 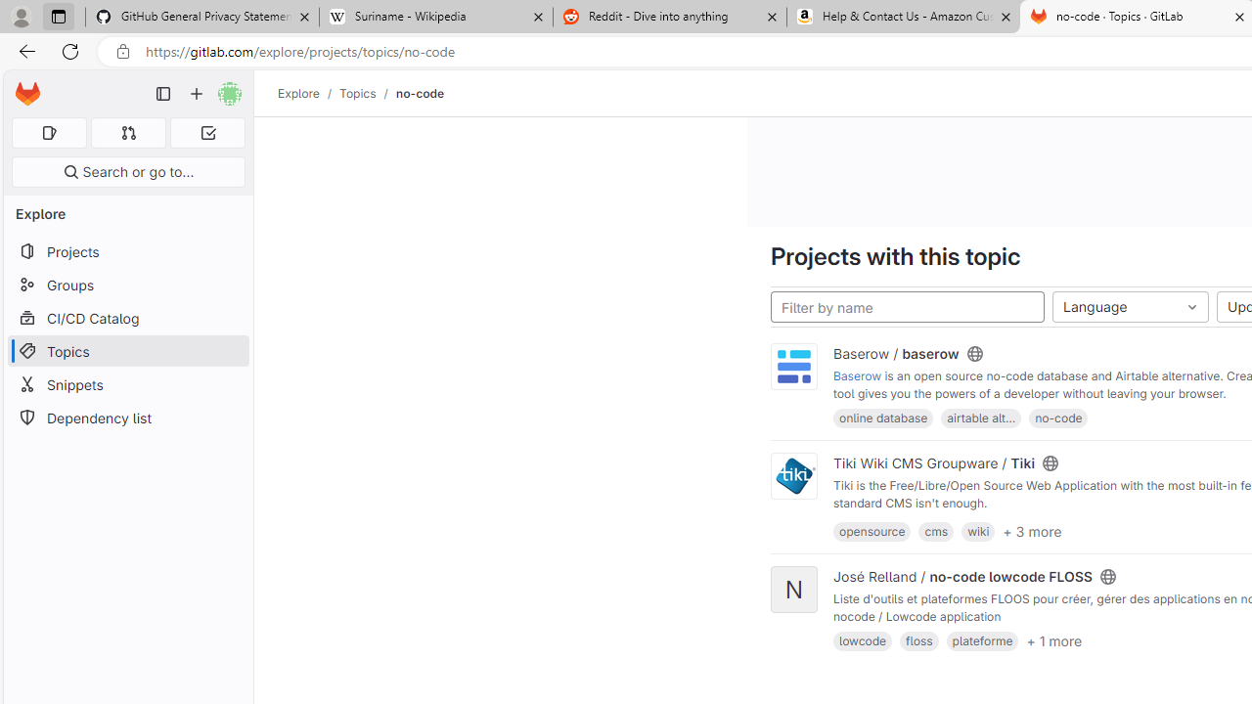 What do you see at coordinates (127, 286) in the screenshot?
I see `Groups` at bounding box center [127, 286].